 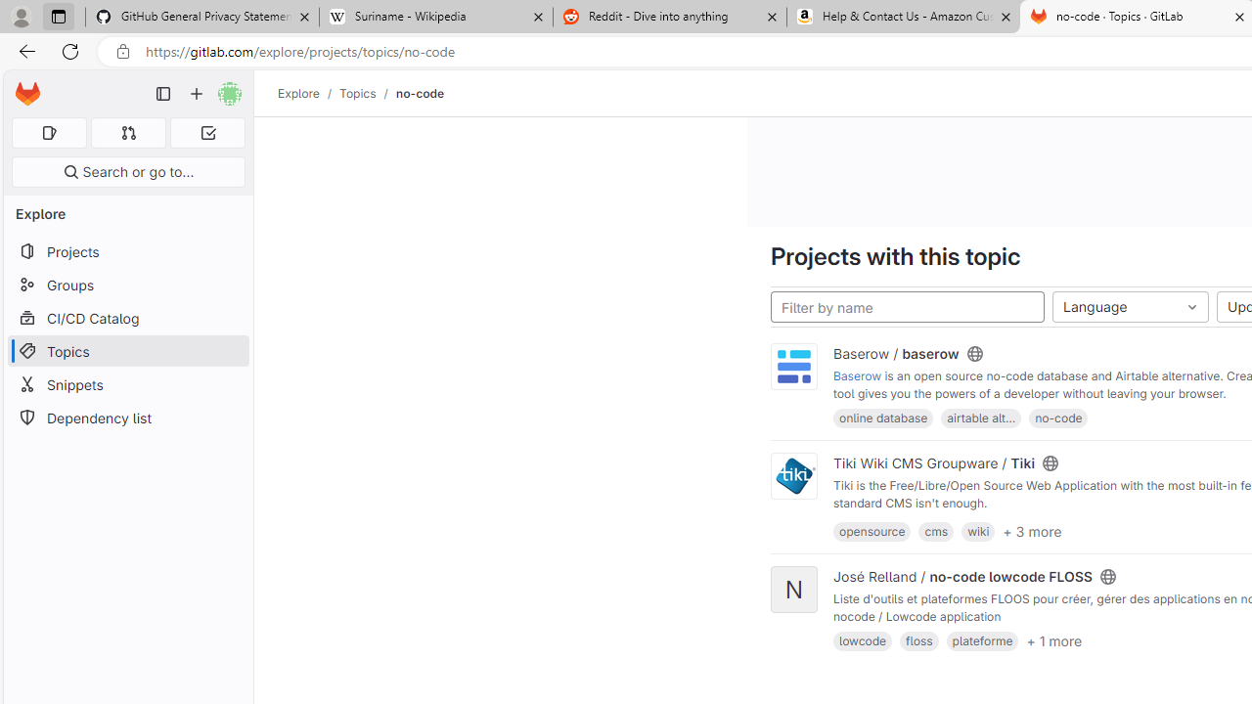 What do you see at coordinates (127, 286) in the screenshot?
I see `Groups` at bounding box center [127, 286].